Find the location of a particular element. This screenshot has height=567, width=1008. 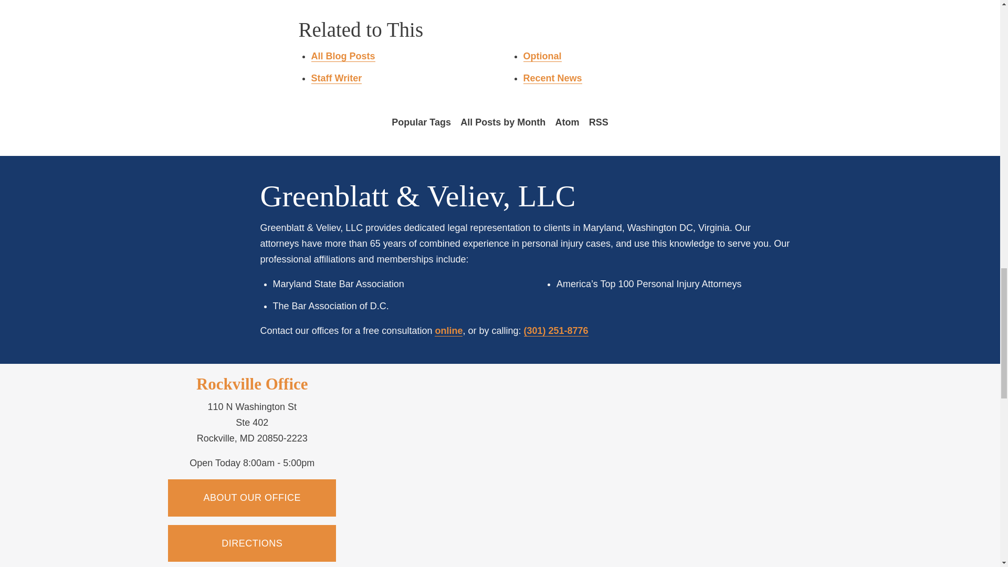

ABOUT OUR OFFICE is located at coordinates (252, 497).